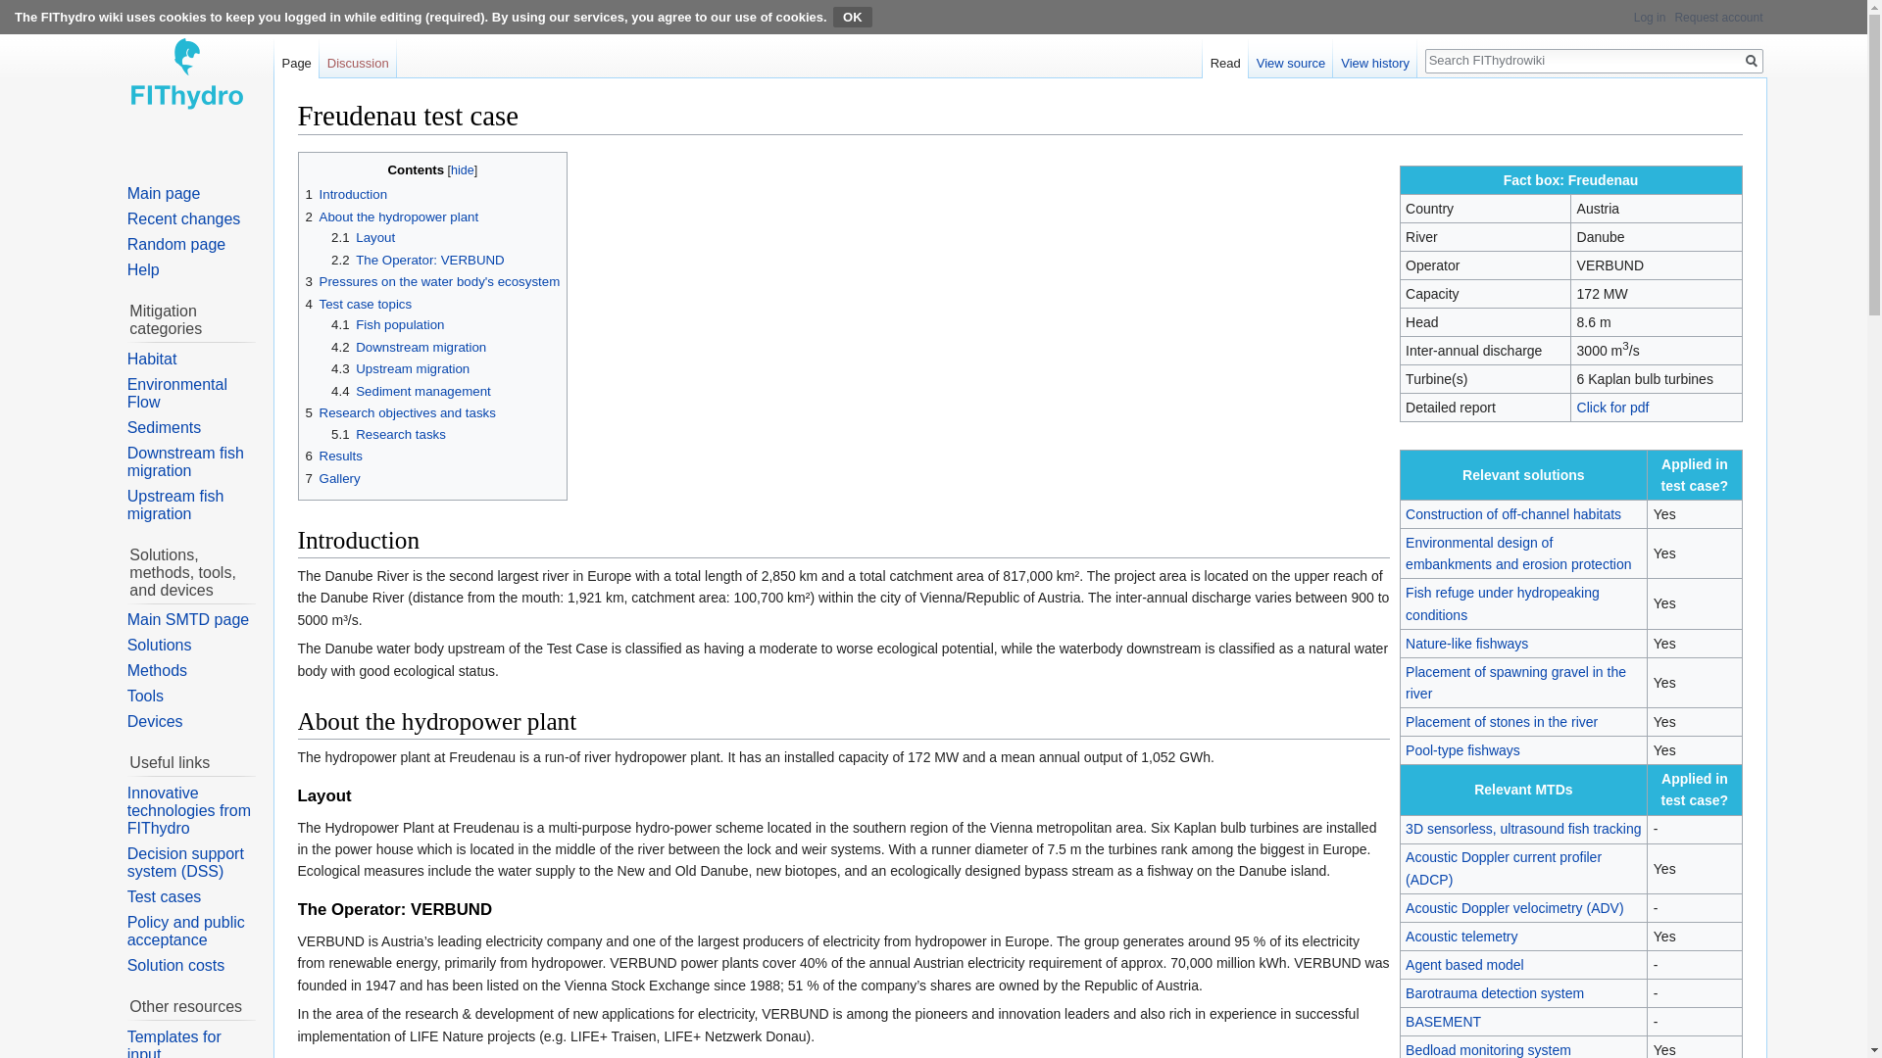 This screenshot has width=1882, height=1058. I want to click on Fish refuge under hydropeaking conditions, so click(1503, 603).